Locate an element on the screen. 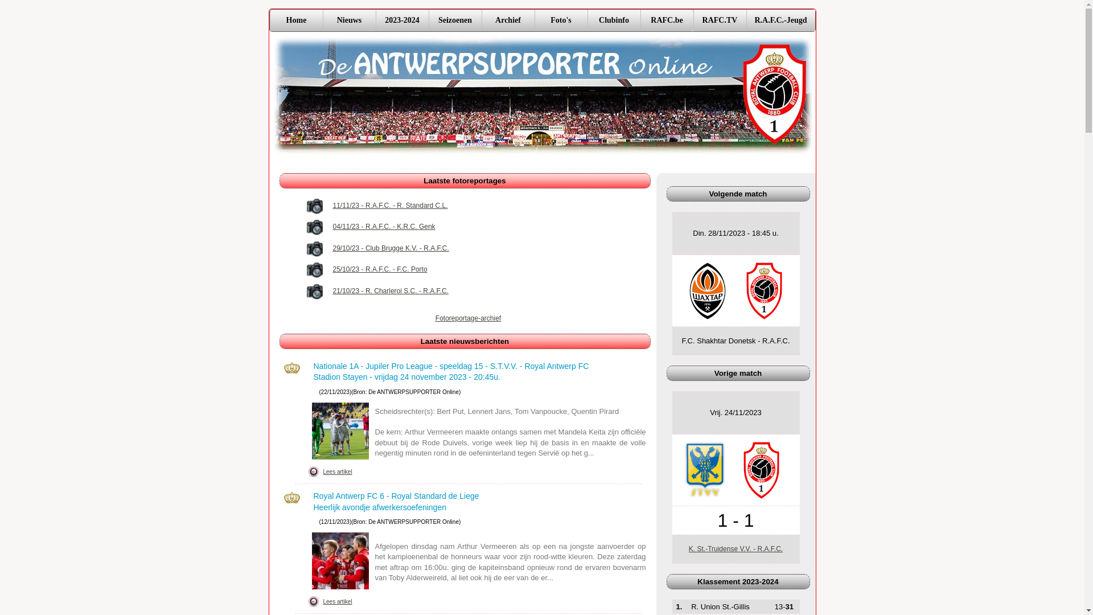  Foto's is located at coordinates (560, 20).